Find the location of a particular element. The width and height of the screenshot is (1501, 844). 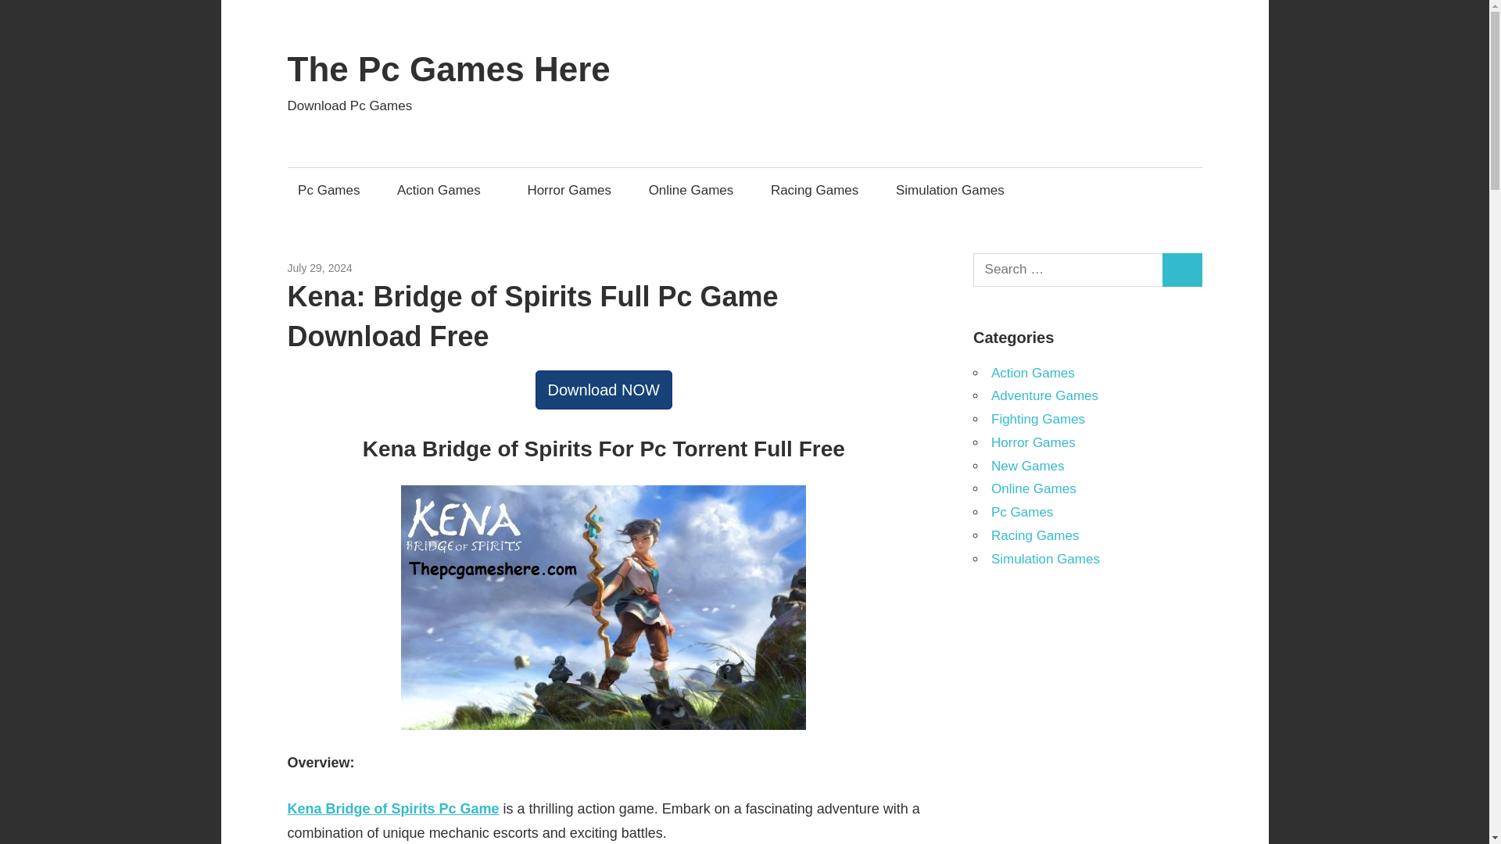

Action Games is located at coordinates (442, 190).